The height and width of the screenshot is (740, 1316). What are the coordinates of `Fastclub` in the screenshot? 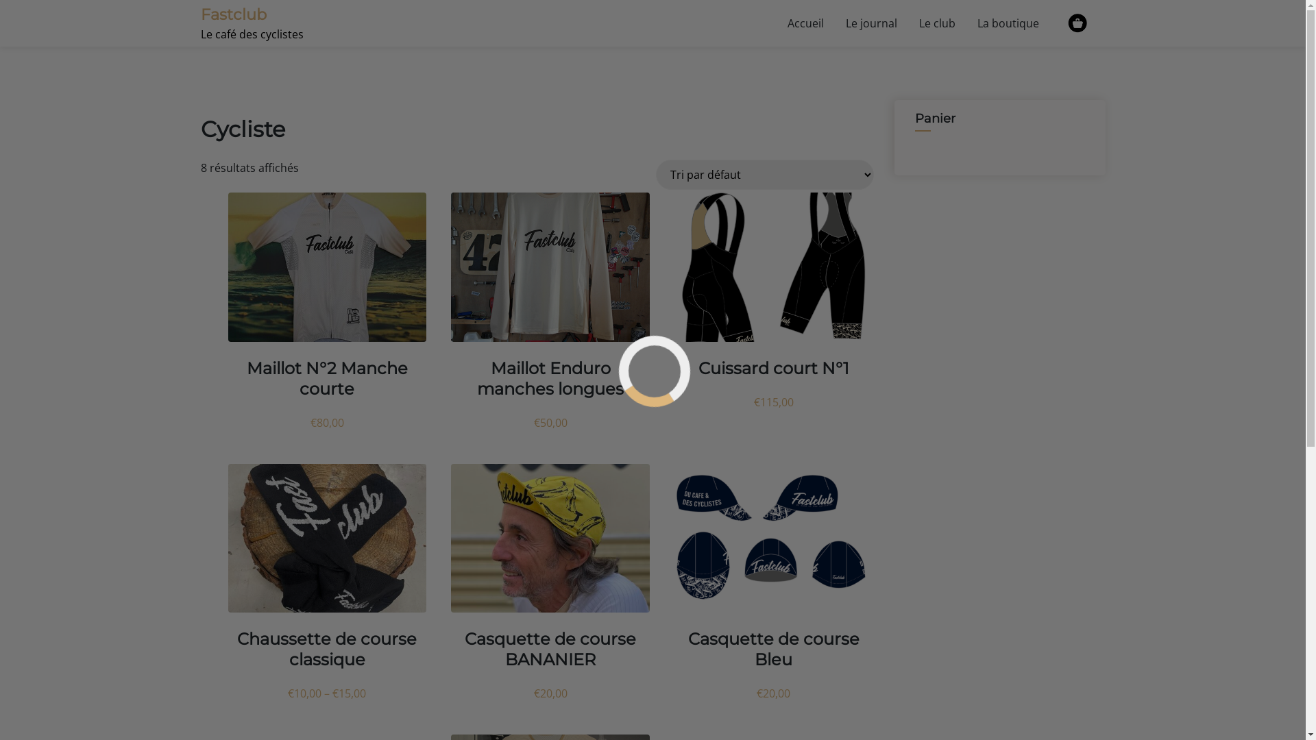 It's located at (233, 14).